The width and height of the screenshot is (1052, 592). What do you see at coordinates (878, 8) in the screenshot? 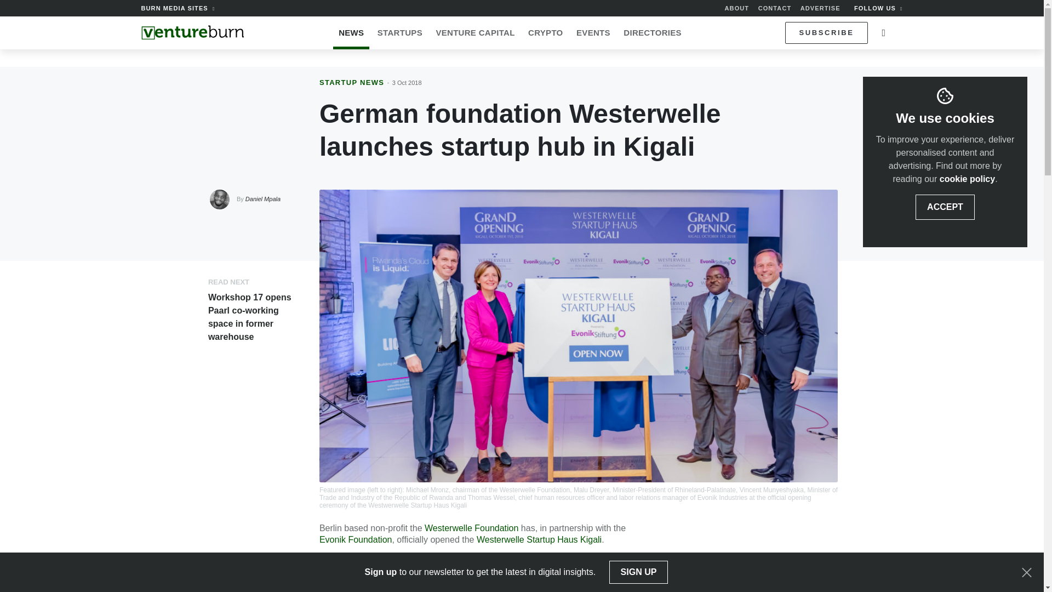
I see `FOLLOW US` at bounding box center [878, 8].